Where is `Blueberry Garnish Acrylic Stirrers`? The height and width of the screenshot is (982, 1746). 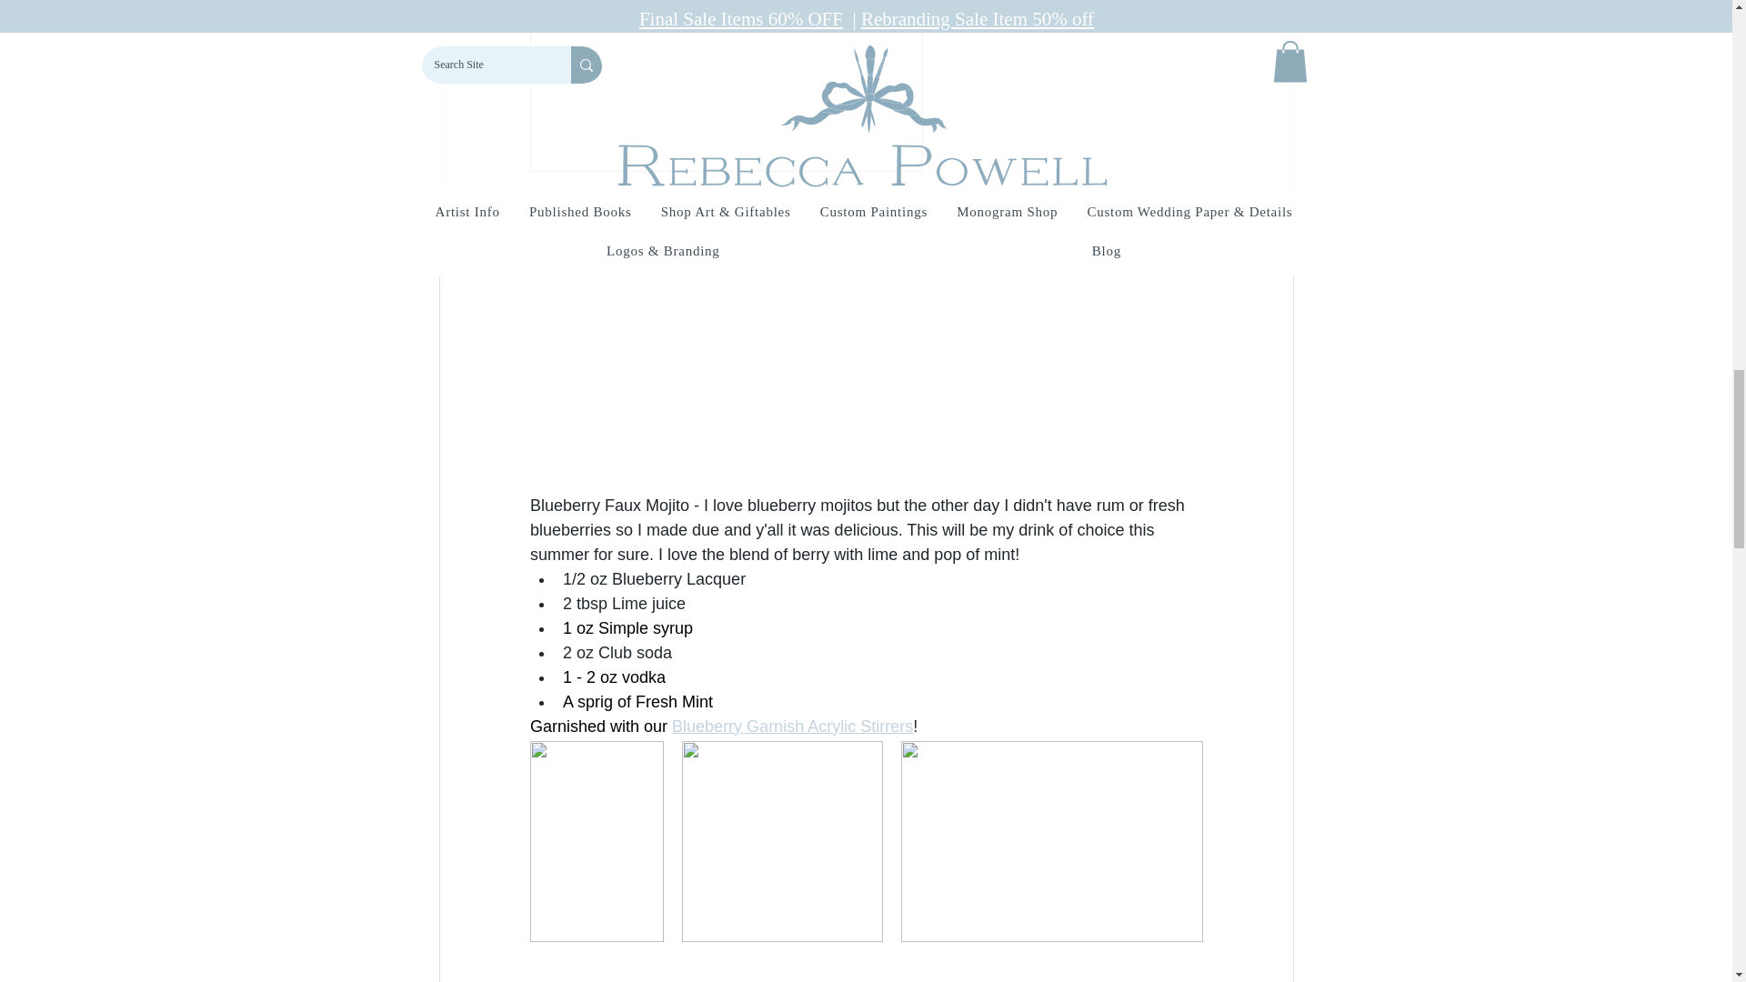
Blueberry Garnish Acrylic Stirrers is located at coordinates (793, 726).